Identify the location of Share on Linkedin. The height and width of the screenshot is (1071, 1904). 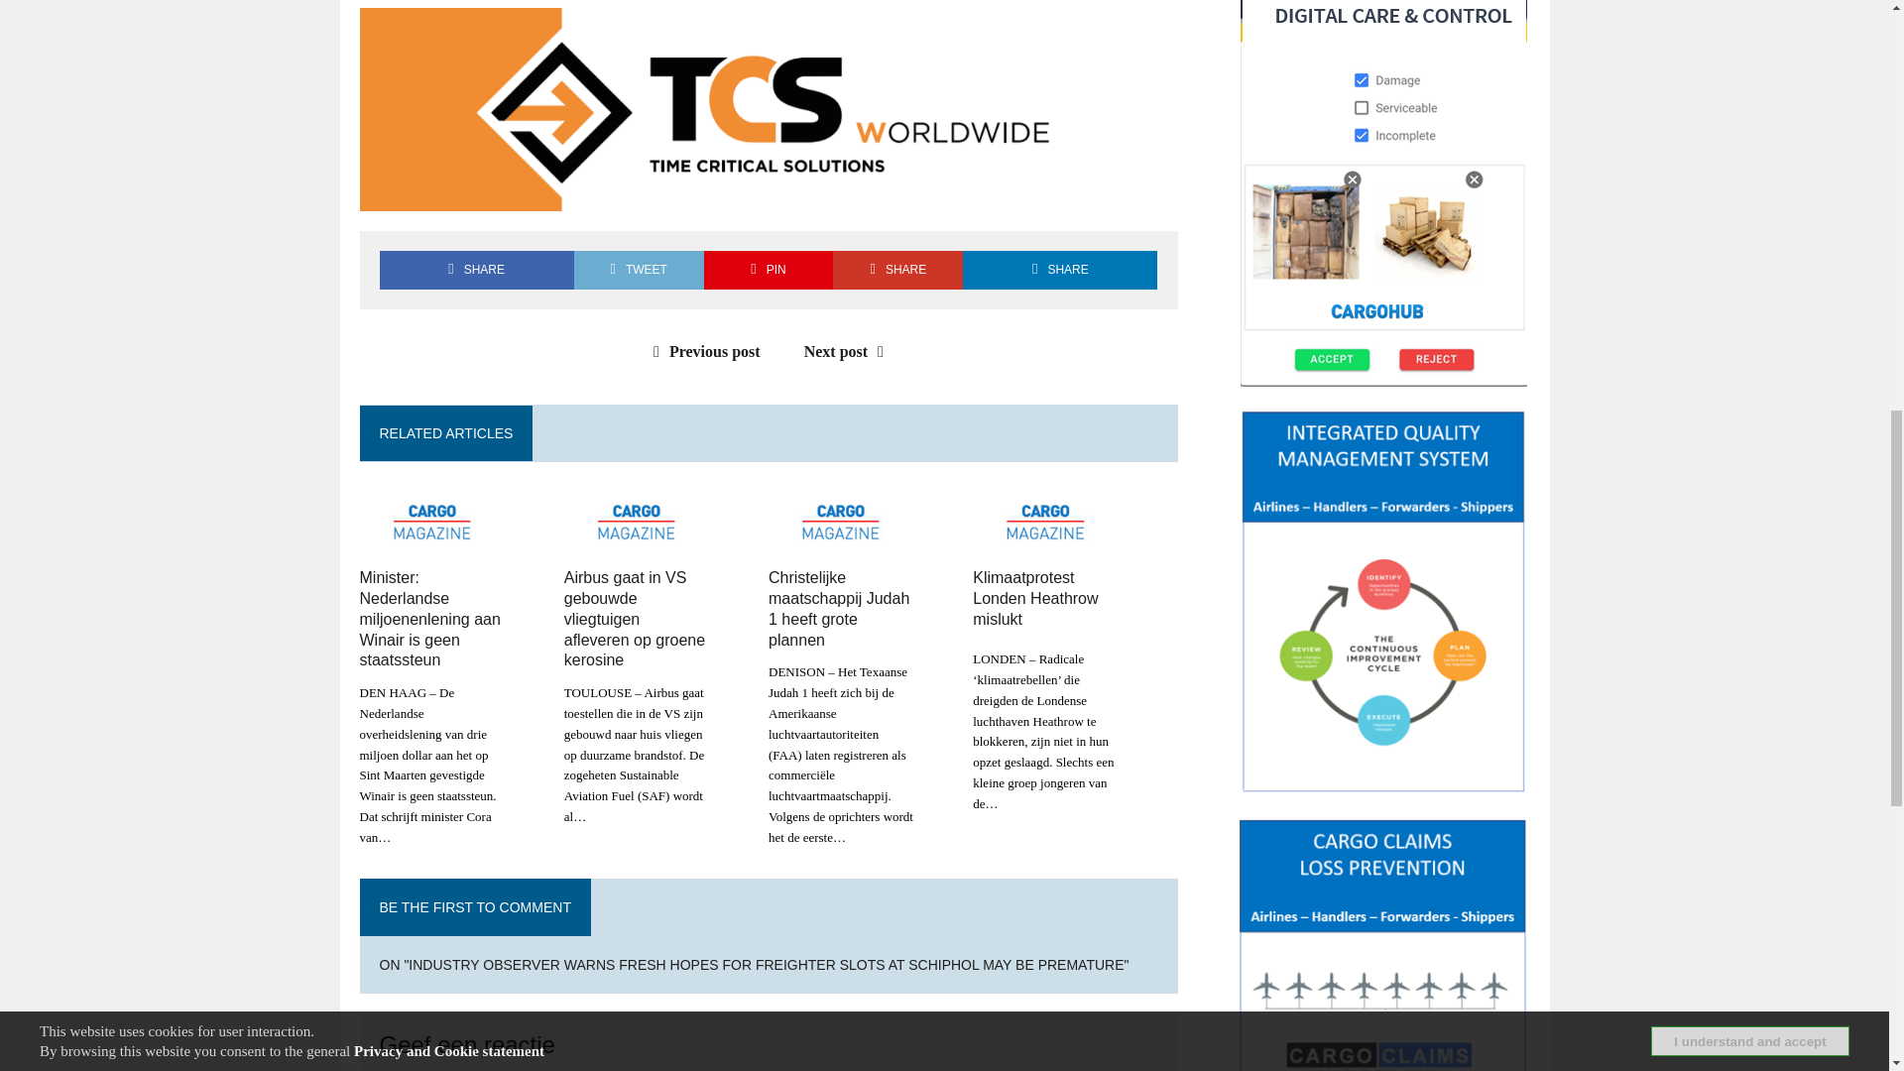
(1060, 270).